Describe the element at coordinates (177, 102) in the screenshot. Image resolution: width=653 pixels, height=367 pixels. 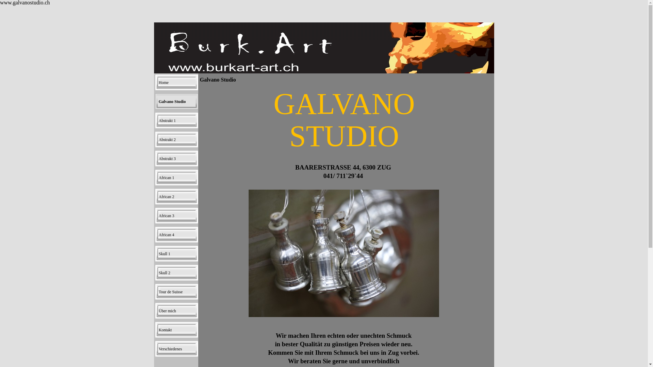
I see `Galvano Studio` at that location.